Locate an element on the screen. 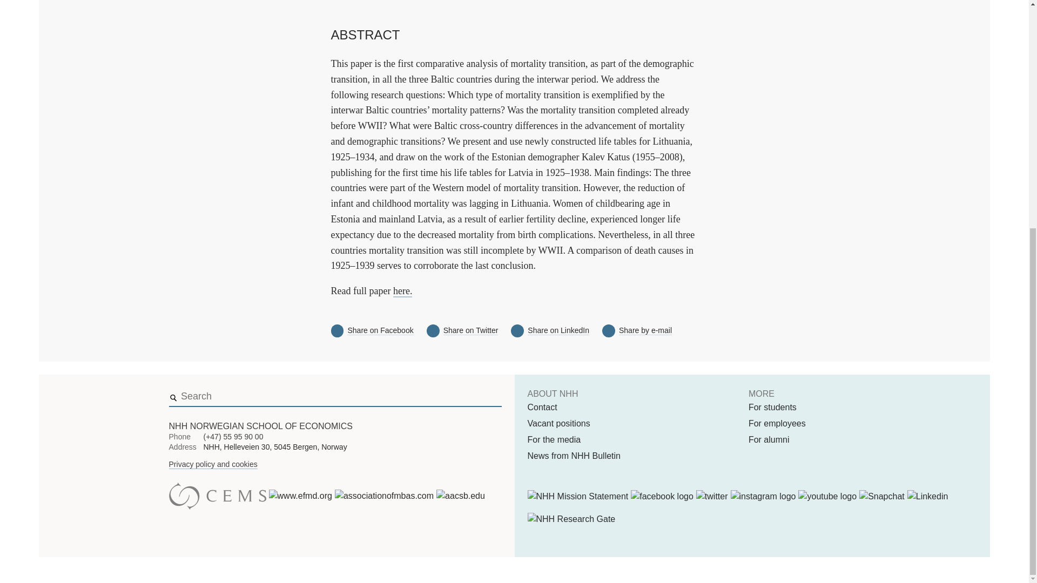 This screenshot has height=583, width=1037. here. is located at coordinates (402, 291).